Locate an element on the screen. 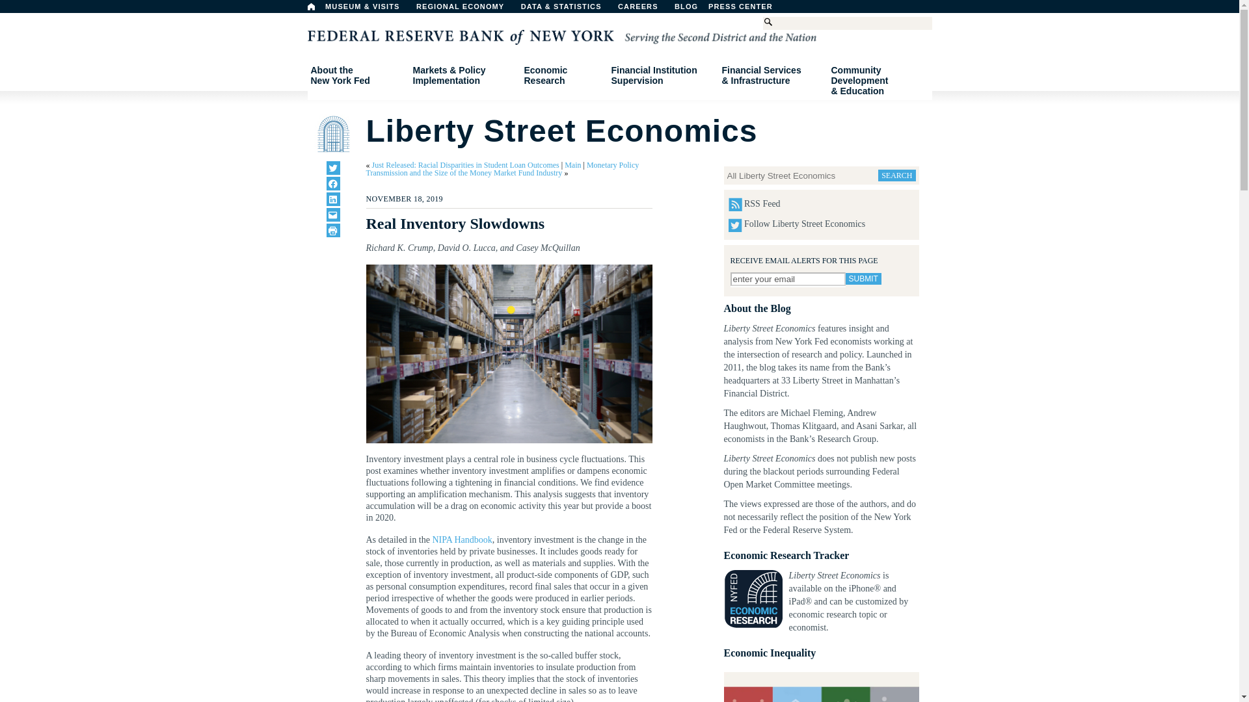 This screenshot has height=702, width=1249. PRESS CENTER is located at coordinates (311, 6).